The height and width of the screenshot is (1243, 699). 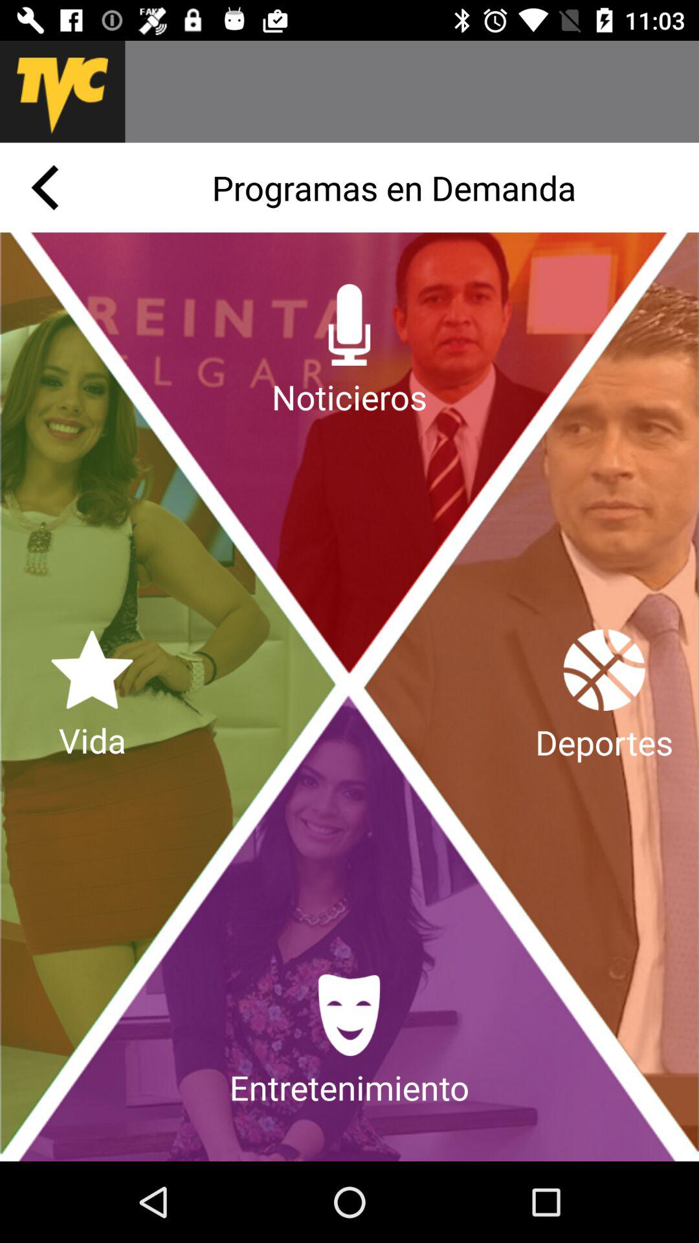 What do you see at coordinates (45, 188) in the screenshot?
I see `launch the app to the left of programas en demanda item` at bounding box center [45, 188].